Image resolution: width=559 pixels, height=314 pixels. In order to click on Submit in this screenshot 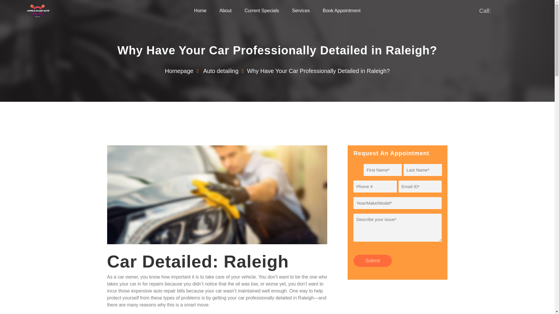, I will do `click(372, 261)`.